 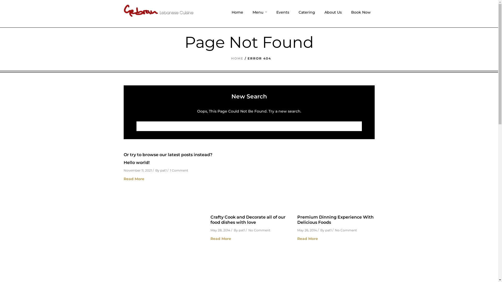 I want to click on 1 Comment, so click(x=179, y=170).